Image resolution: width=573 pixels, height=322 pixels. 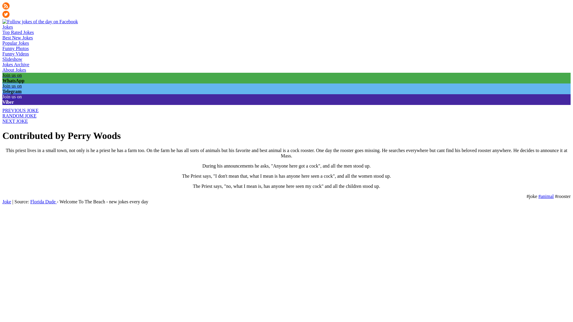 What do you see at coordinates (17, 38) in the screenshot?
I see `Best New Jokes` at bounding box center [17, 38].